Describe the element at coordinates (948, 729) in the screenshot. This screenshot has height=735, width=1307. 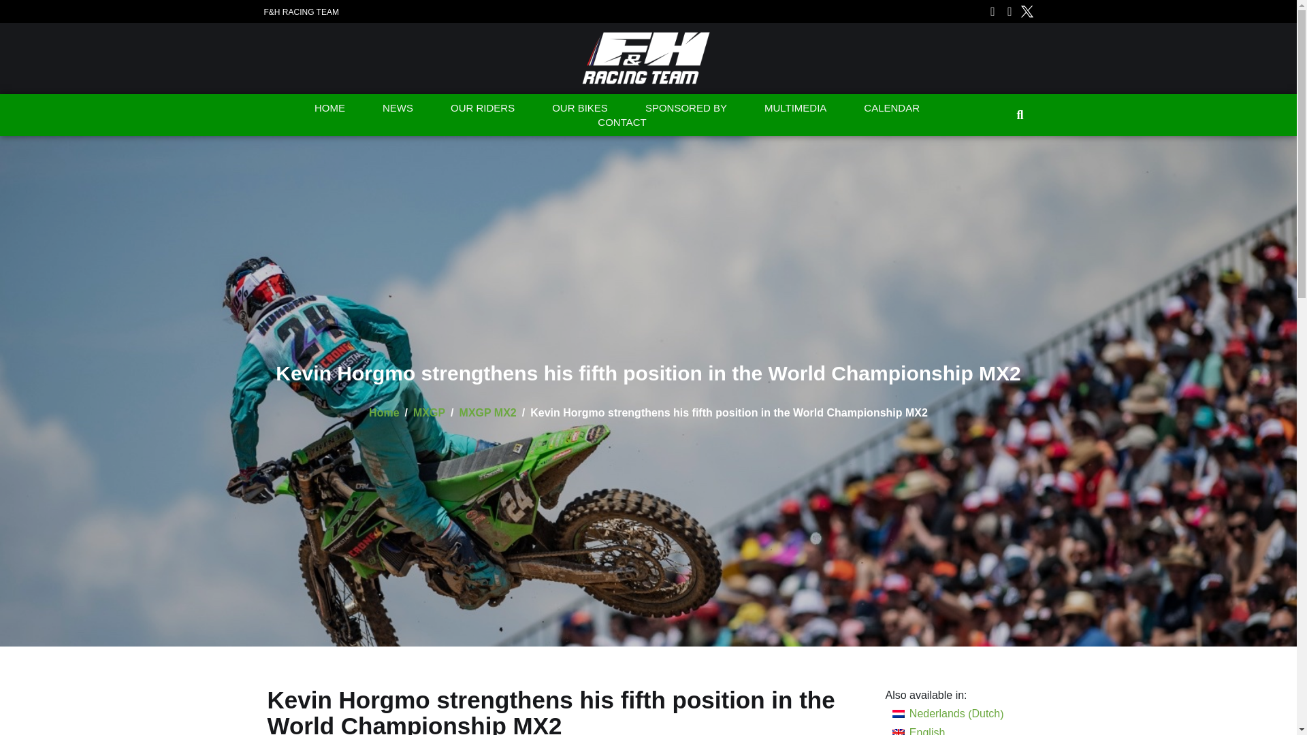
I see `English` at that location.